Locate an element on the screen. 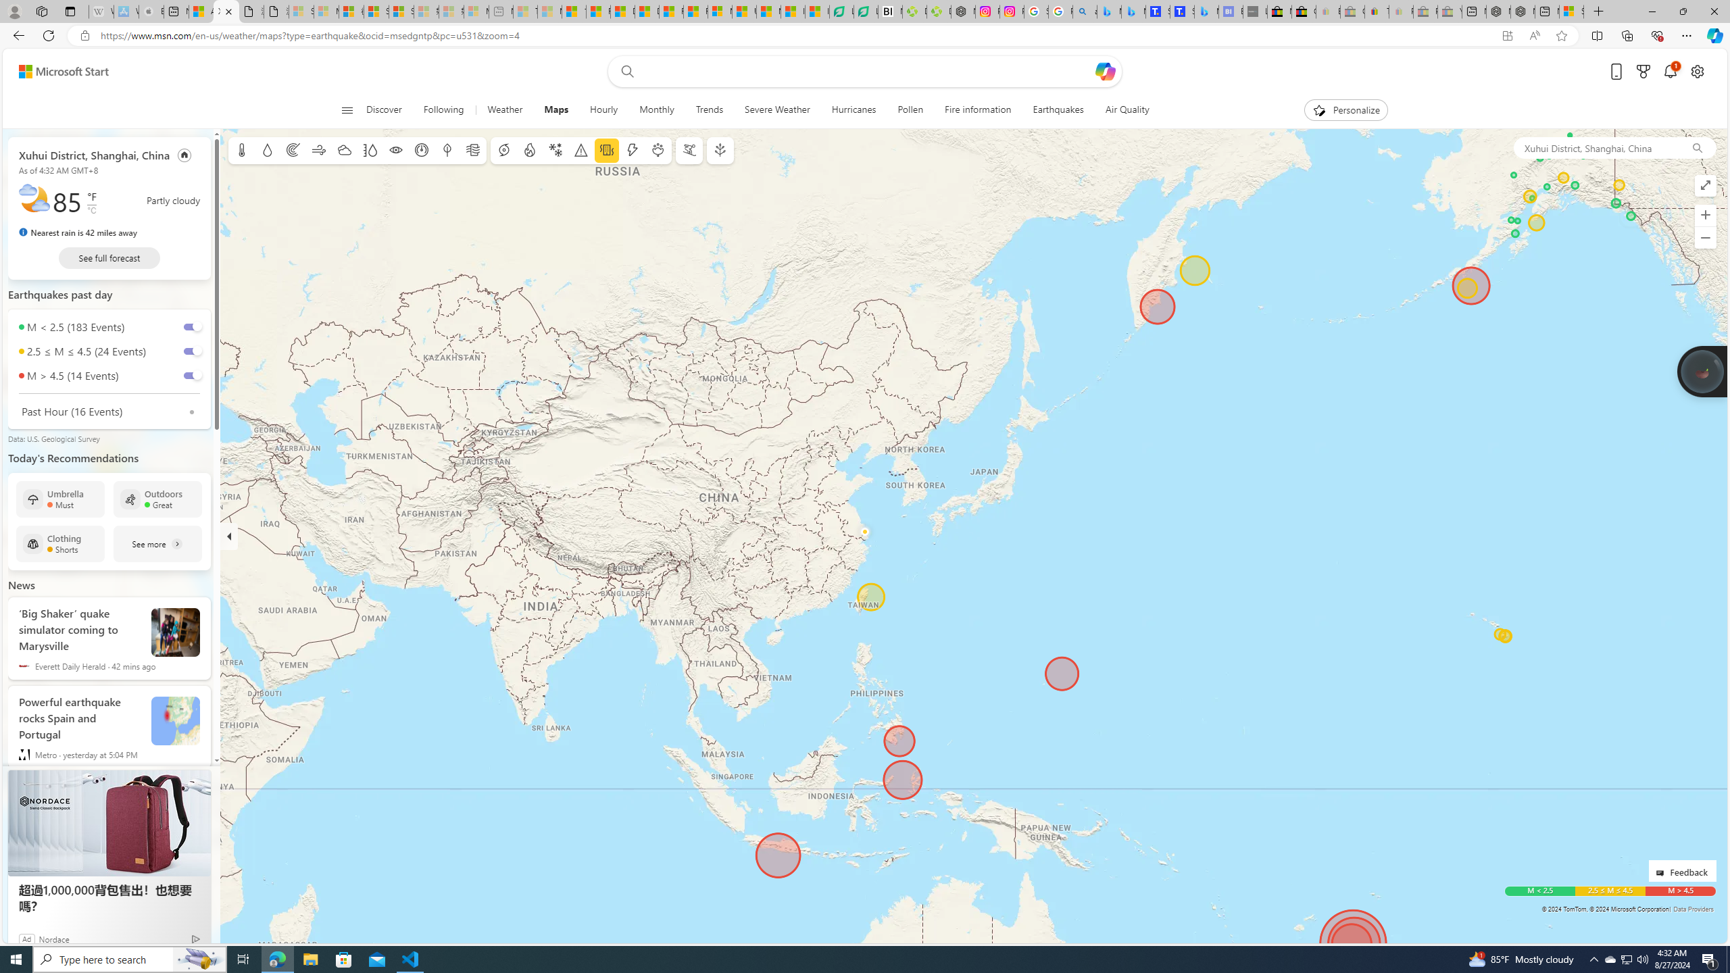 The width and height of the screenshot is (1730, 973). Clouds is located at coordinates (344, 150).